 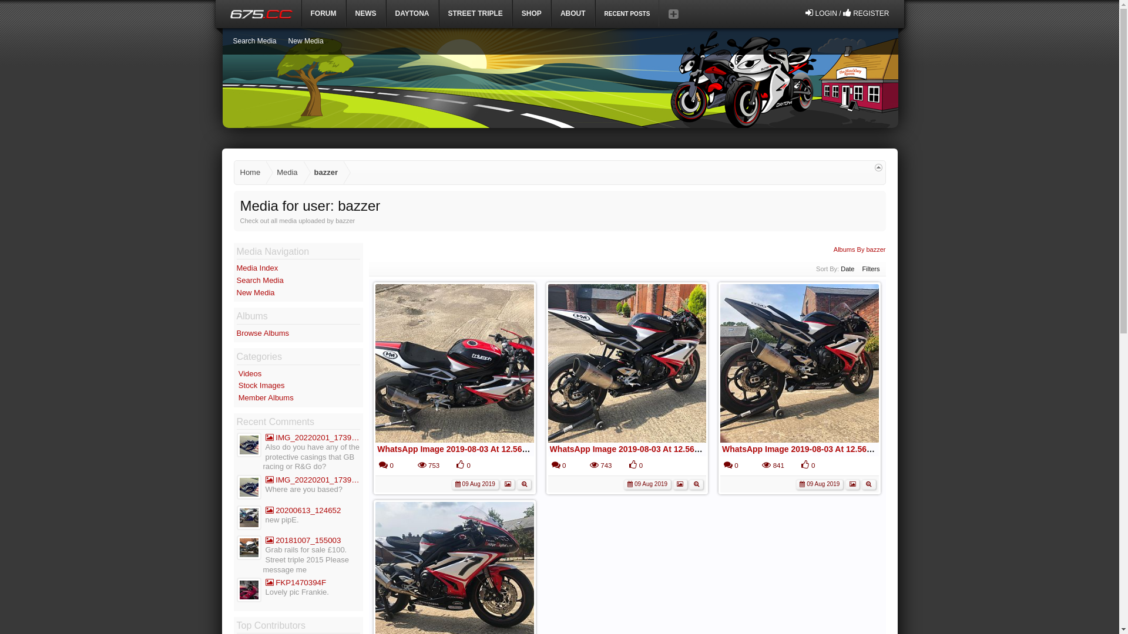 What do you see at coordinates (306, 41) in the screenshot?
I see `New Media` at bounding box center [306, 41].